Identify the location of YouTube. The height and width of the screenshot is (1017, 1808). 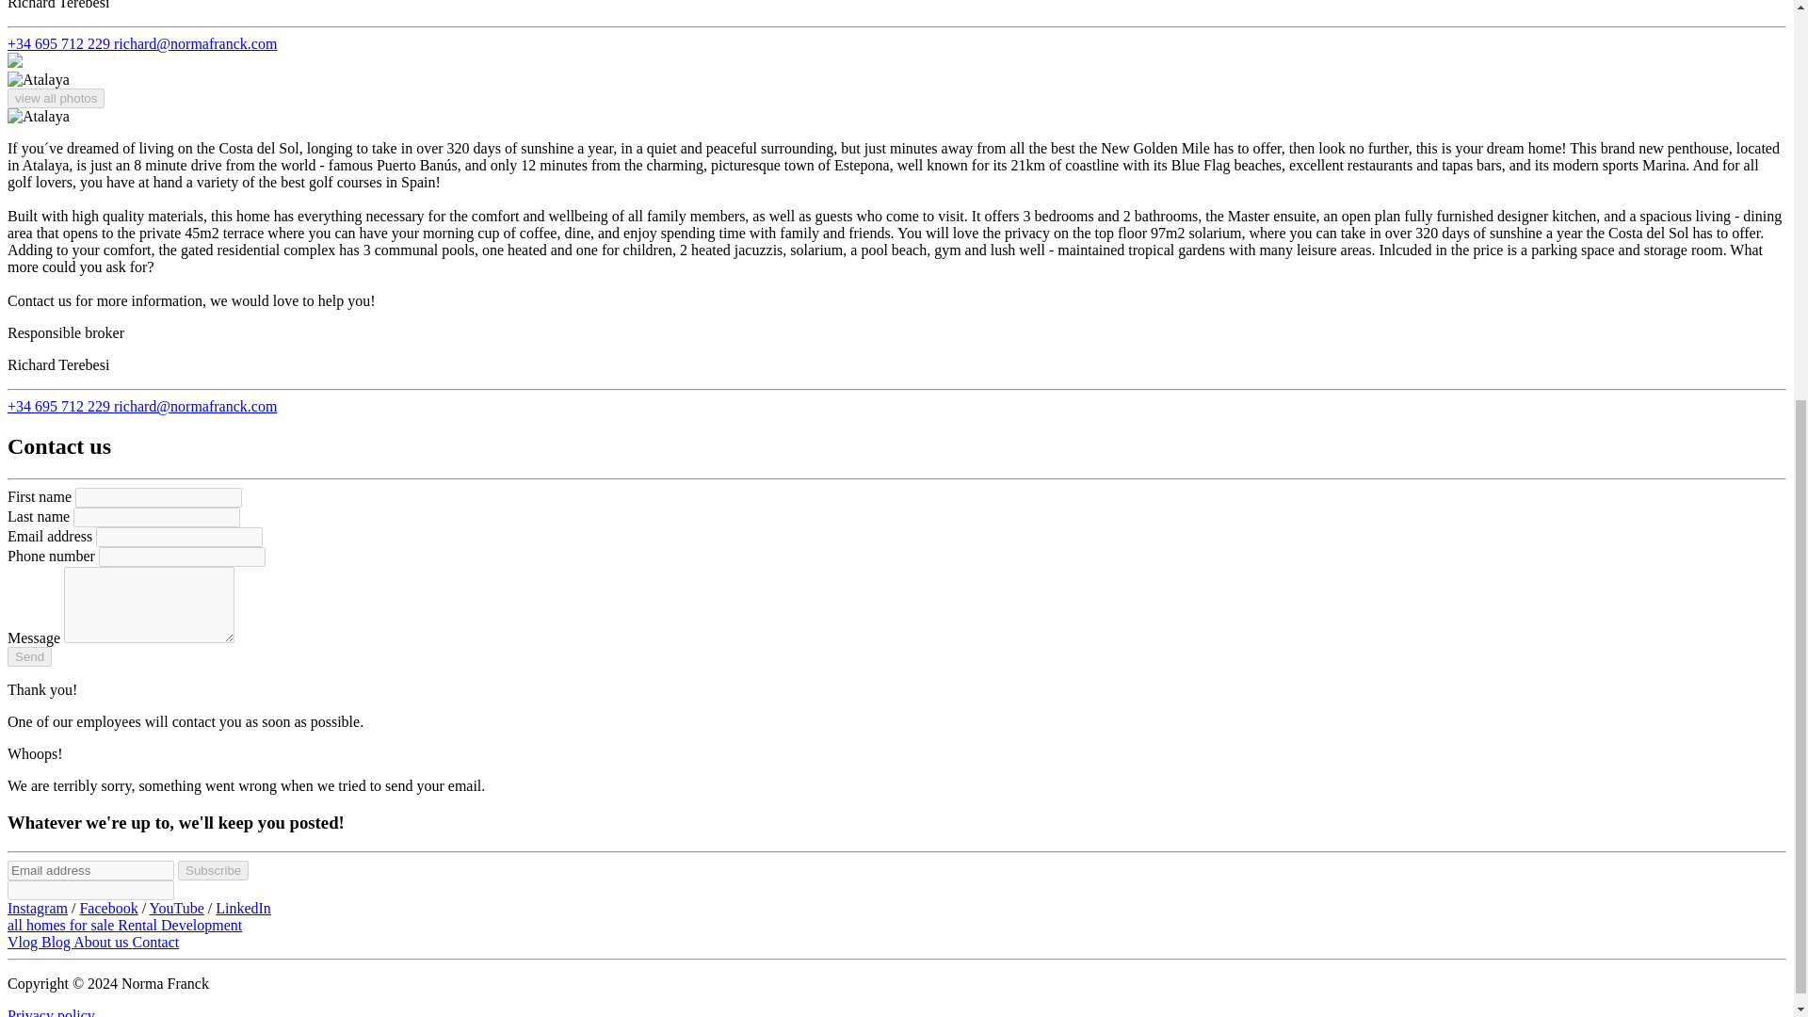
(175, 908).